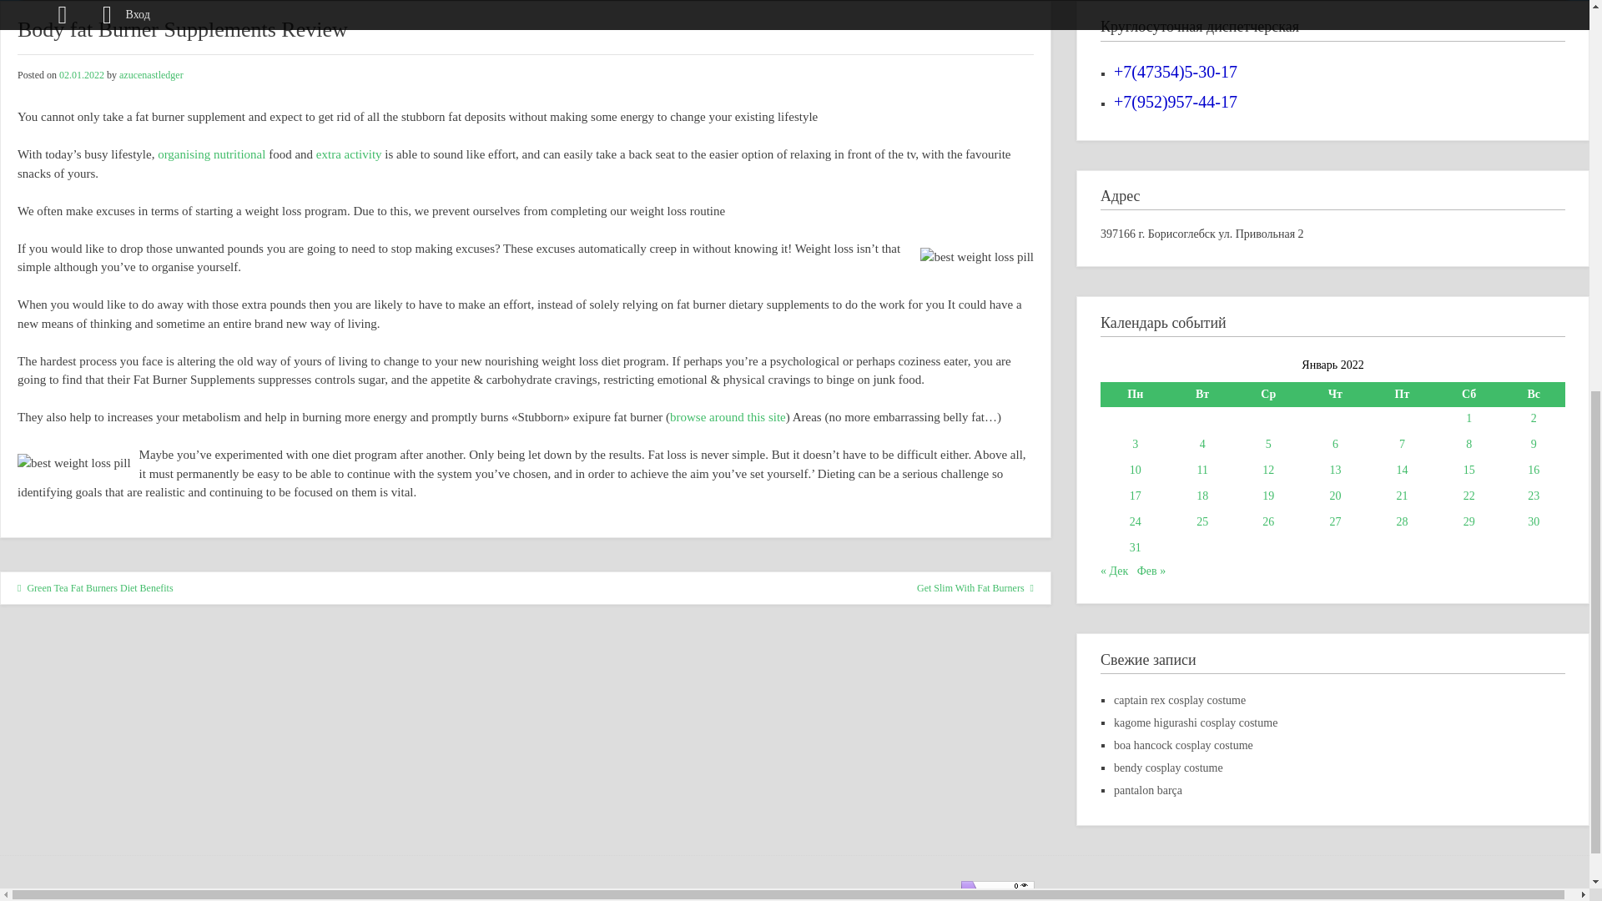 The width and height of the screenshot is (1602, 901). What do you see at coordinates (975, 587) in the screenshot?
I see `Get Slim With Fat Burners` at bounding box center [975, 587].